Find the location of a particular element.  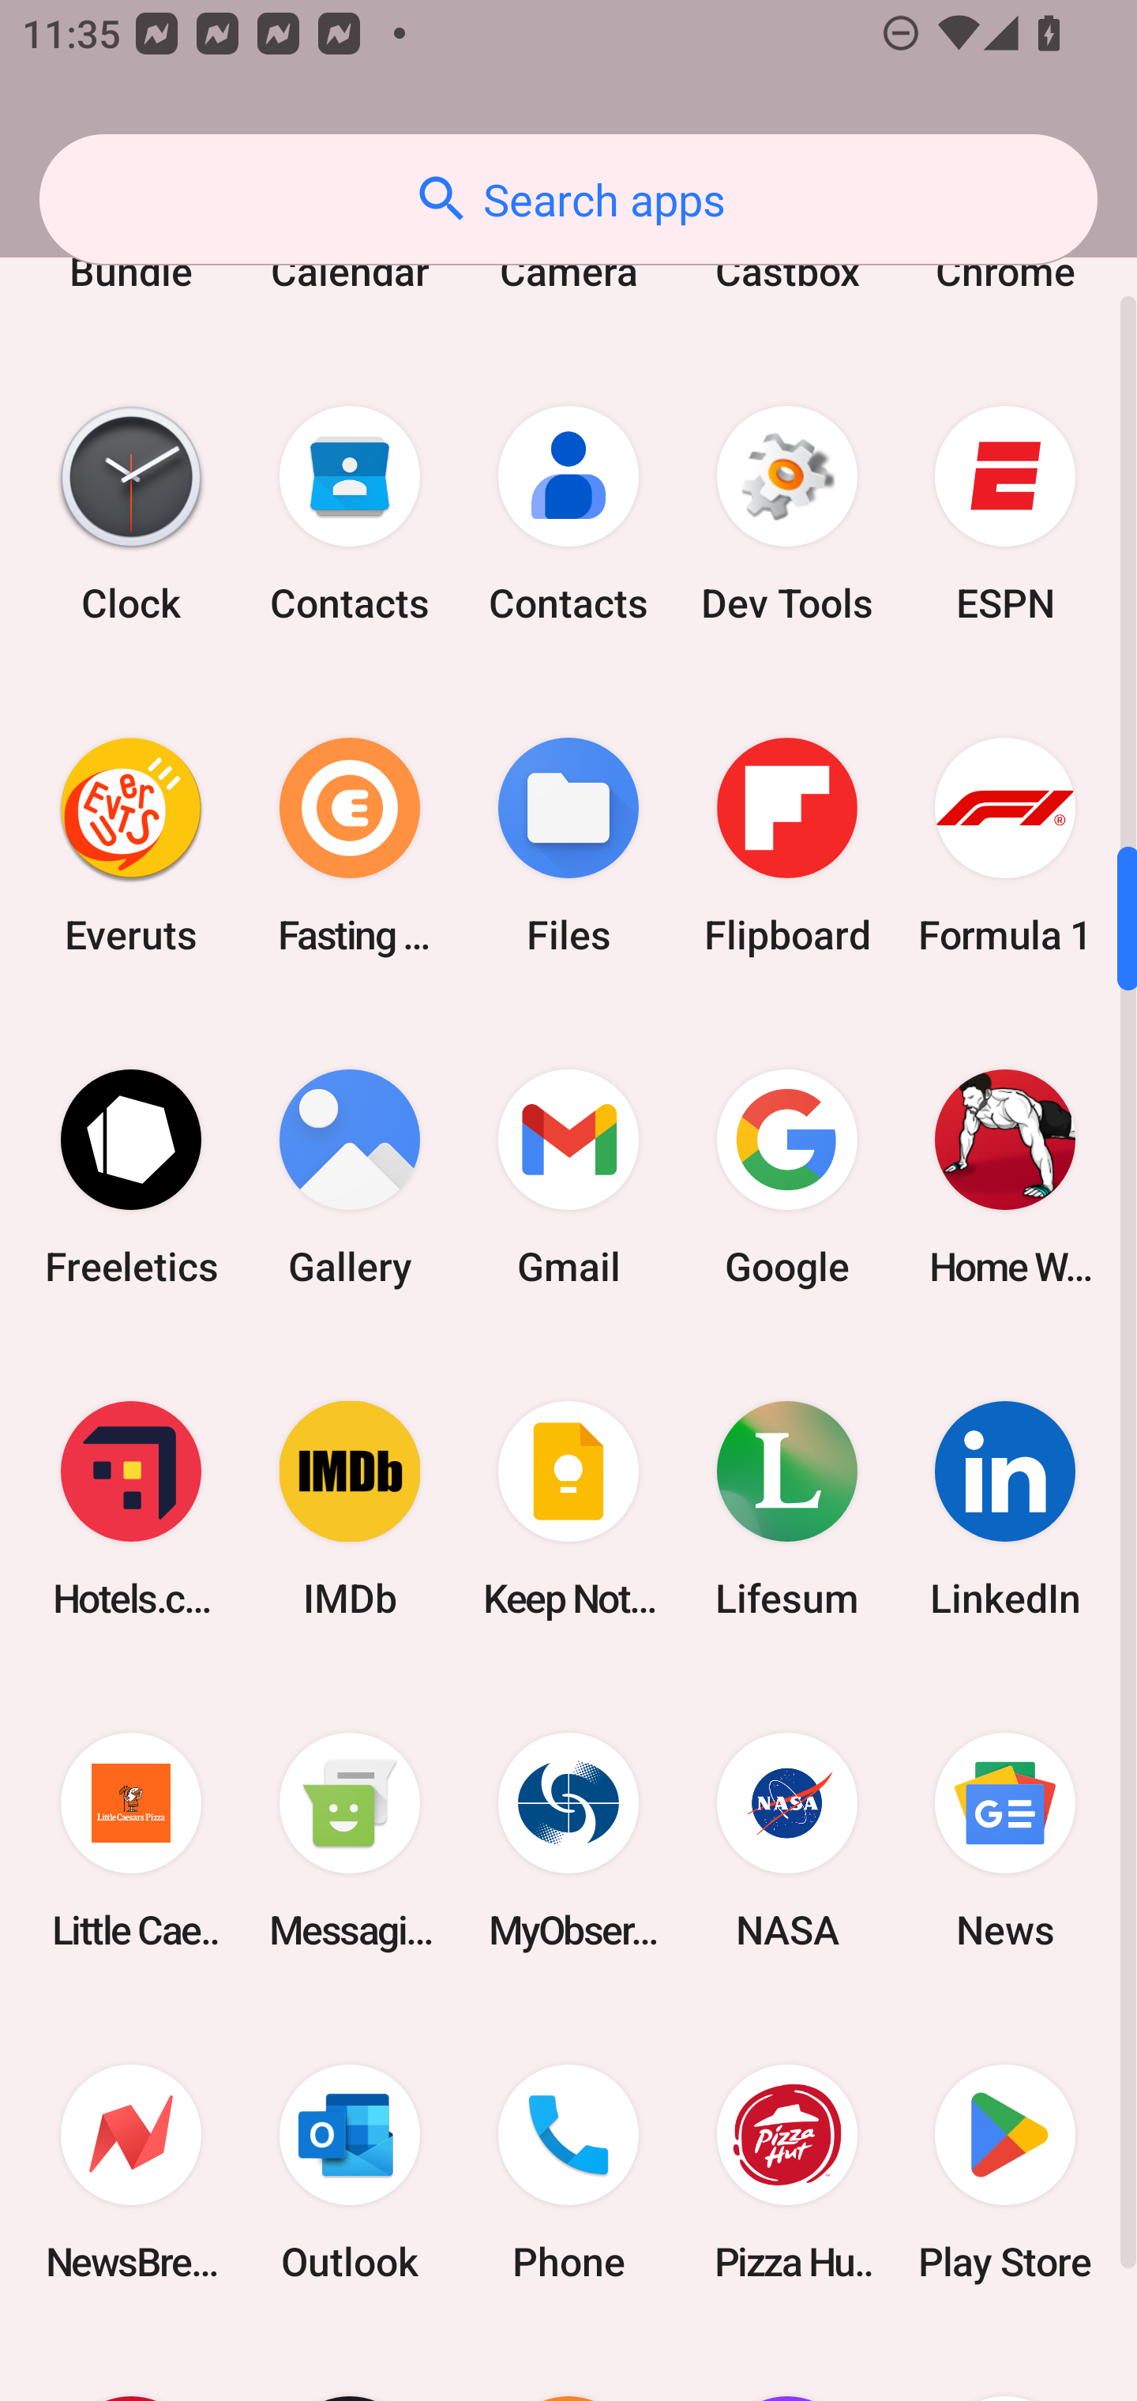

Everuts is located at coordinates (131, 845).